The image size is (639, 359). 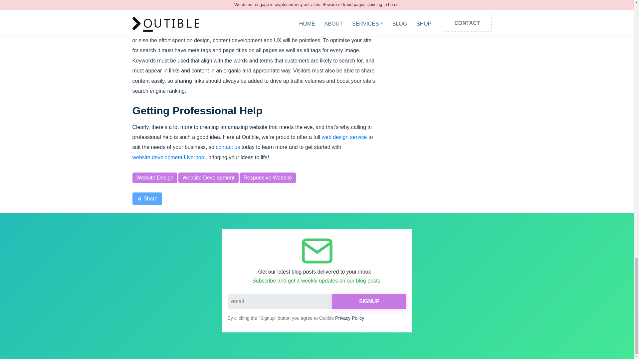 What do you see at coordinates (228, 147) in the screenshot?
I see `contact us` at bounding box center [228, 147].